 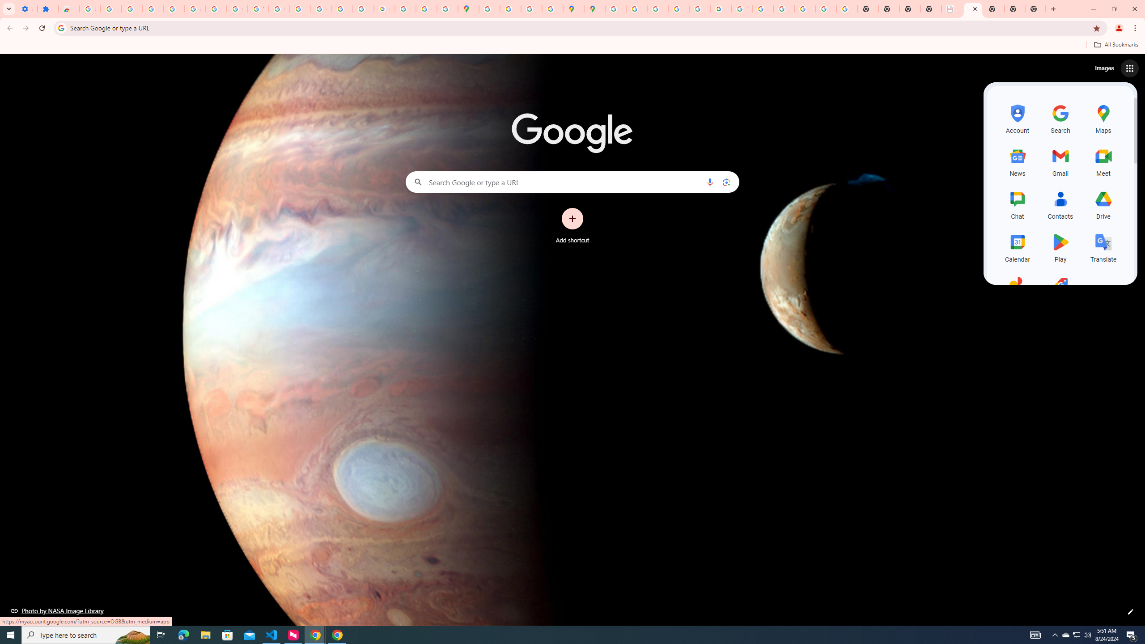 What do you see at coordinates (27, 9) in the screenshot?
I see `Settings - On startup` at bounding box center [27, 9].